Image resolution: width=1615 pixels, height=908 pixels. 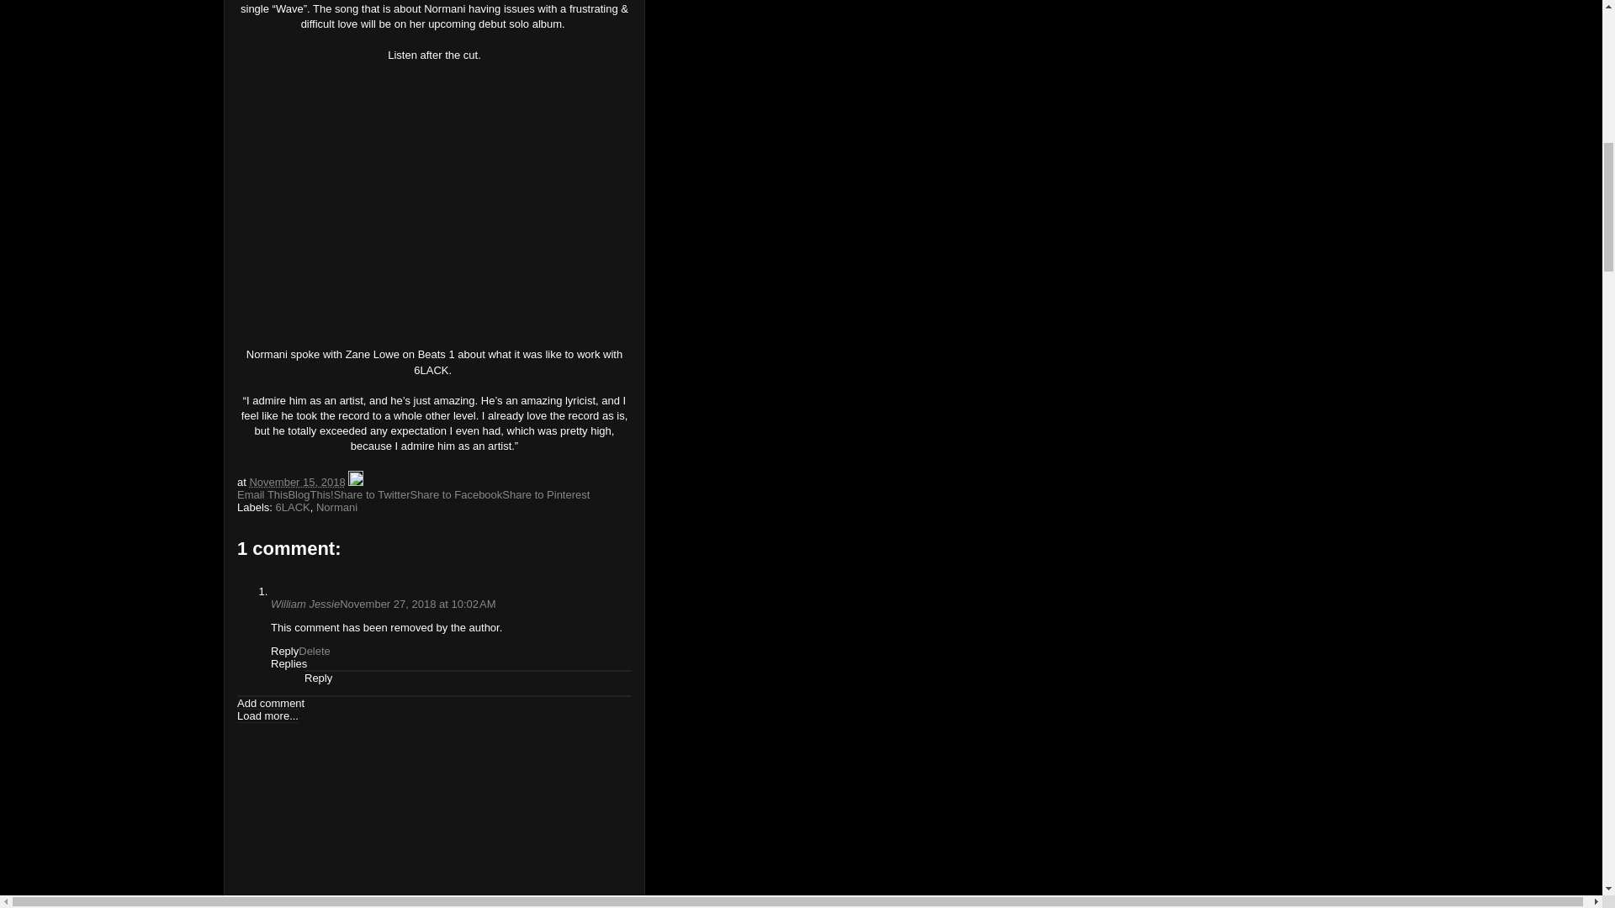 I want to click on 6LACK, so click(x=293, y=508).